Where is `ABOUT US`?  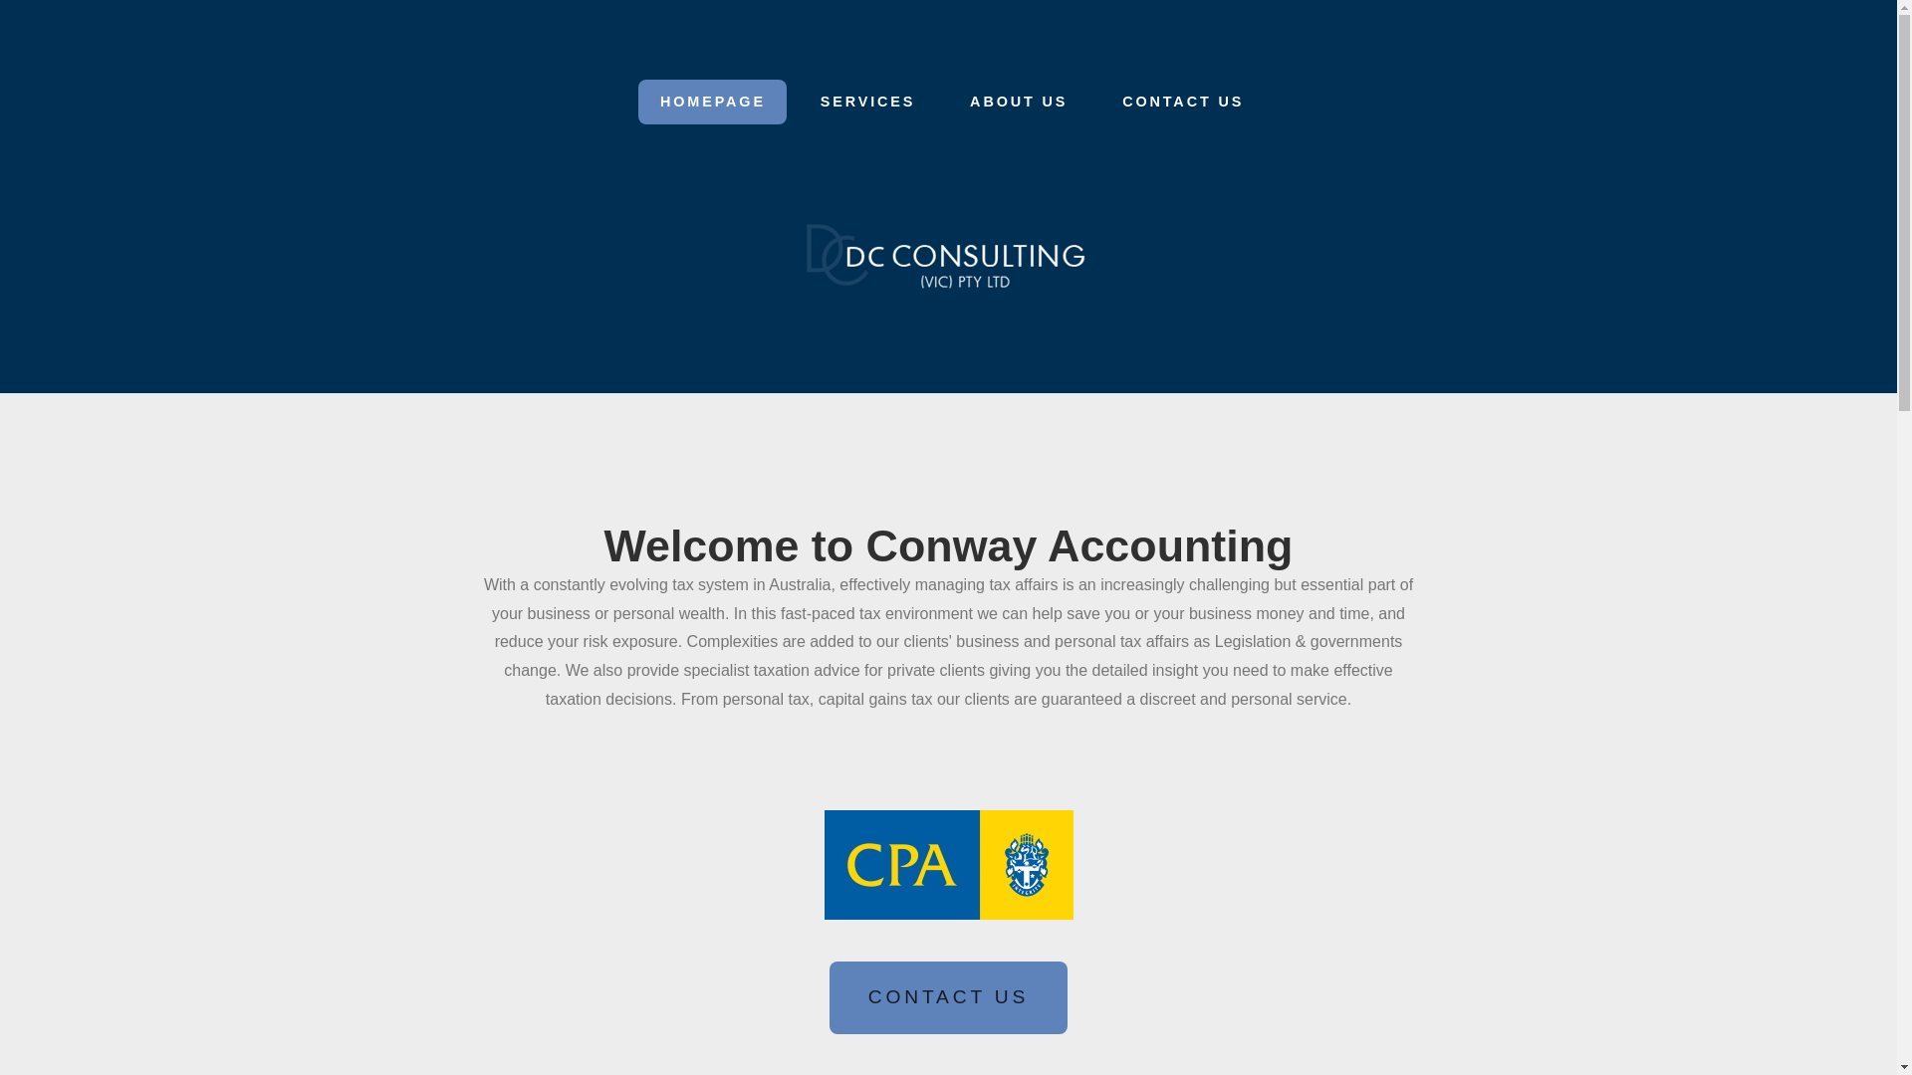 ABOUT US is located at coordinates (1020, 102).